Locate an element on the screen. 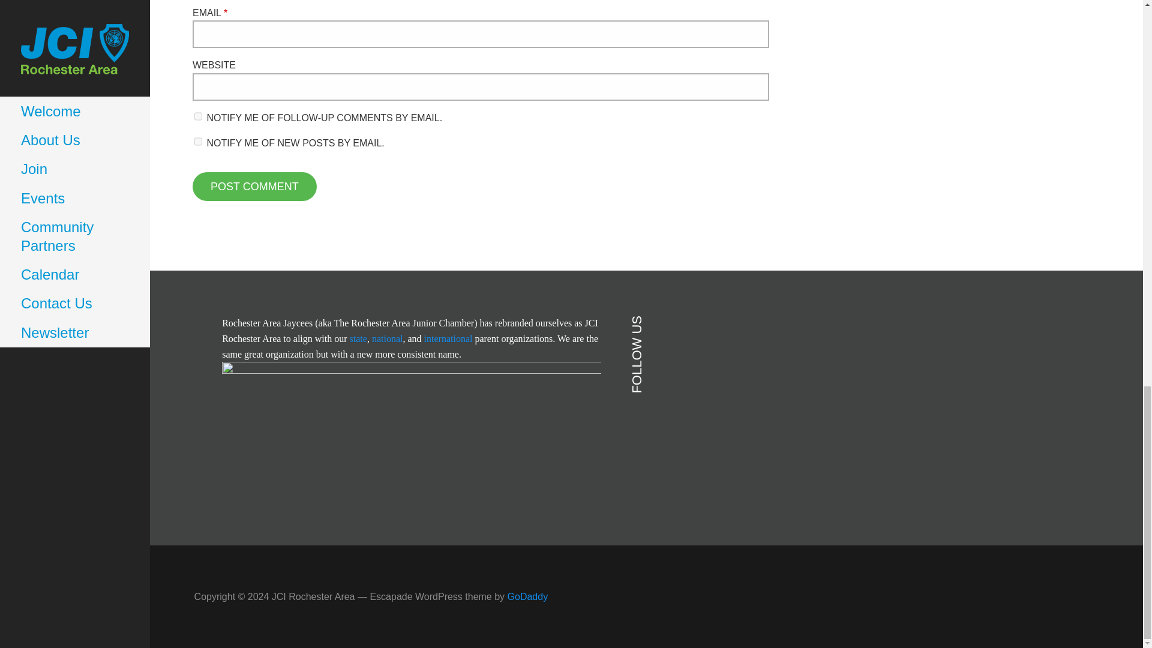  subscribe is located at coordinates (198, 116).